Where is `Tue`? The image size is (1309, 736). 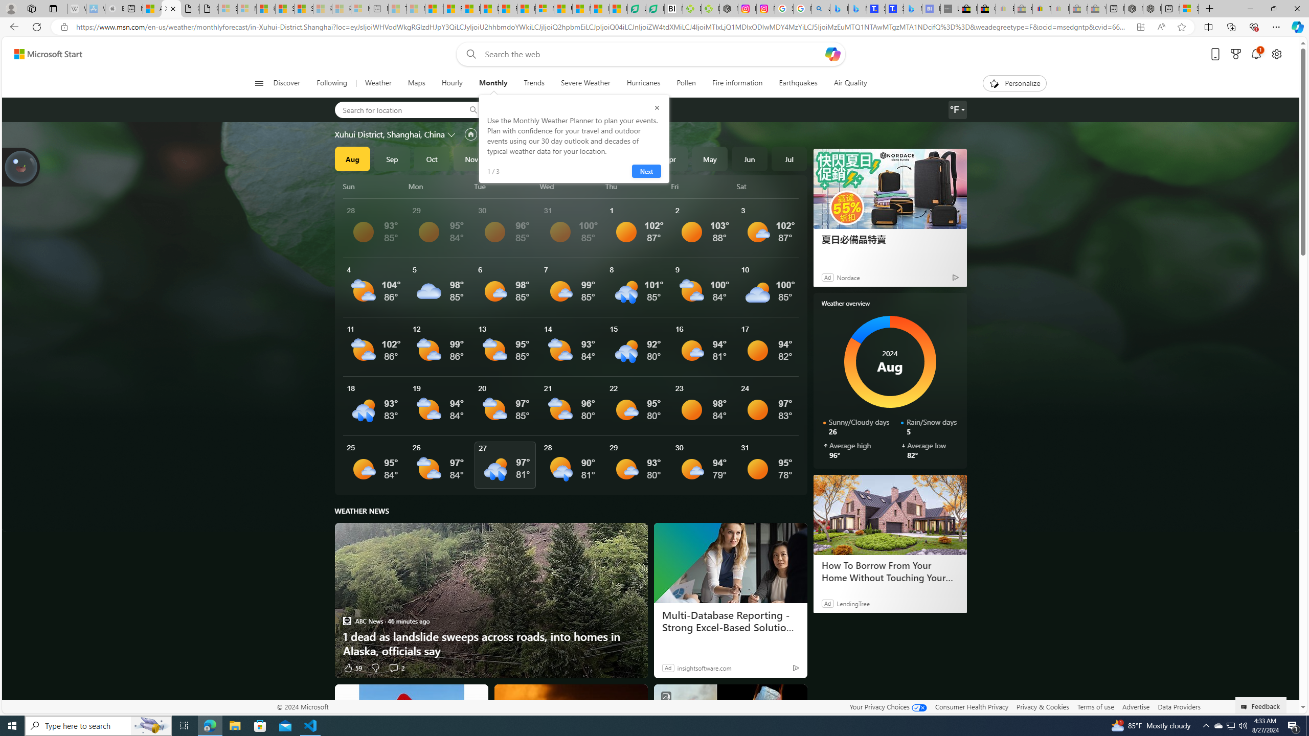 Tue is located at coordinates (505, 186).